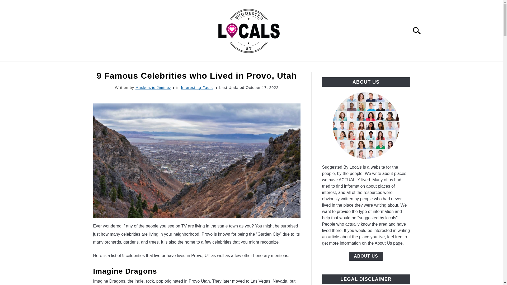  What do you see at coordinates (197, 88) in the screenshot?
I see `Interesting Facts` at bounding box center [197, 88].